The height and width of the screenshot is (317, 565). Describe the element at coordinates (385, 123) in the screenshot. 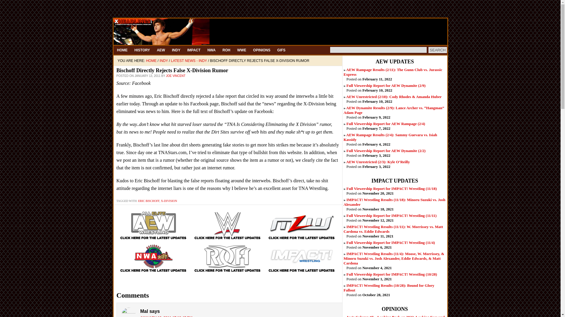

I see `February 7, 2022` at that location.